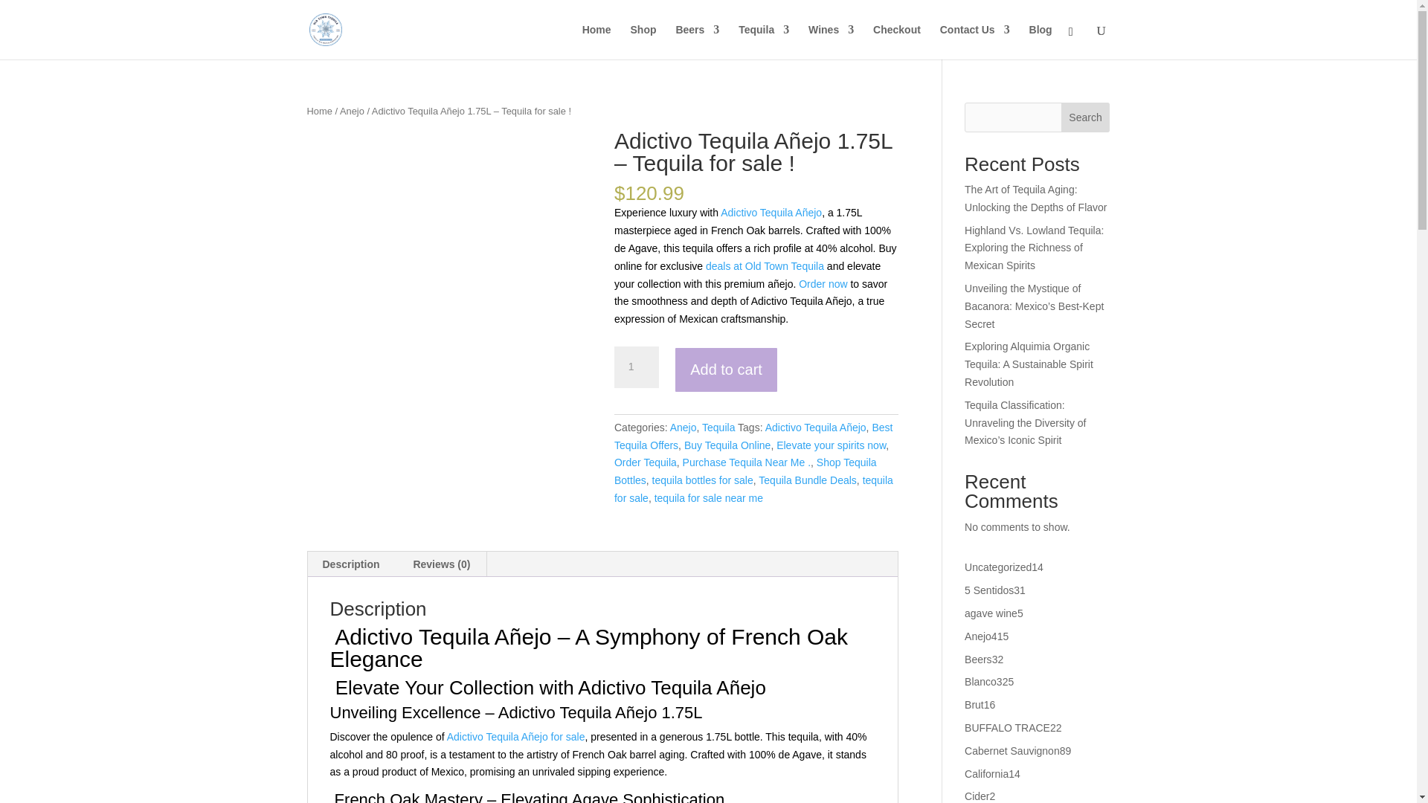 The width and height of the screenshot is (1428, 803). Describe the element at coordinates (897, 42) in the screenshot. I see `Checkout` at that location.